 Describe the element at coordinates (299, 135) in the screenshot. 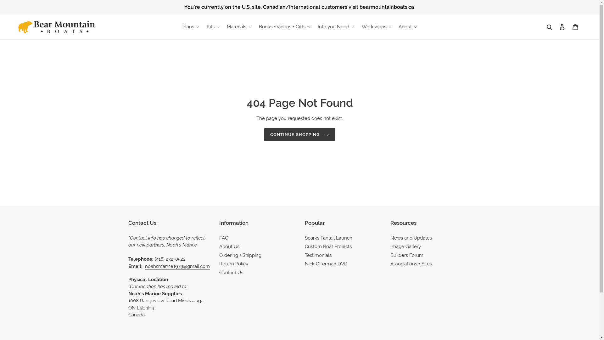

I see `CONTINUE SHOPPING` at that location.